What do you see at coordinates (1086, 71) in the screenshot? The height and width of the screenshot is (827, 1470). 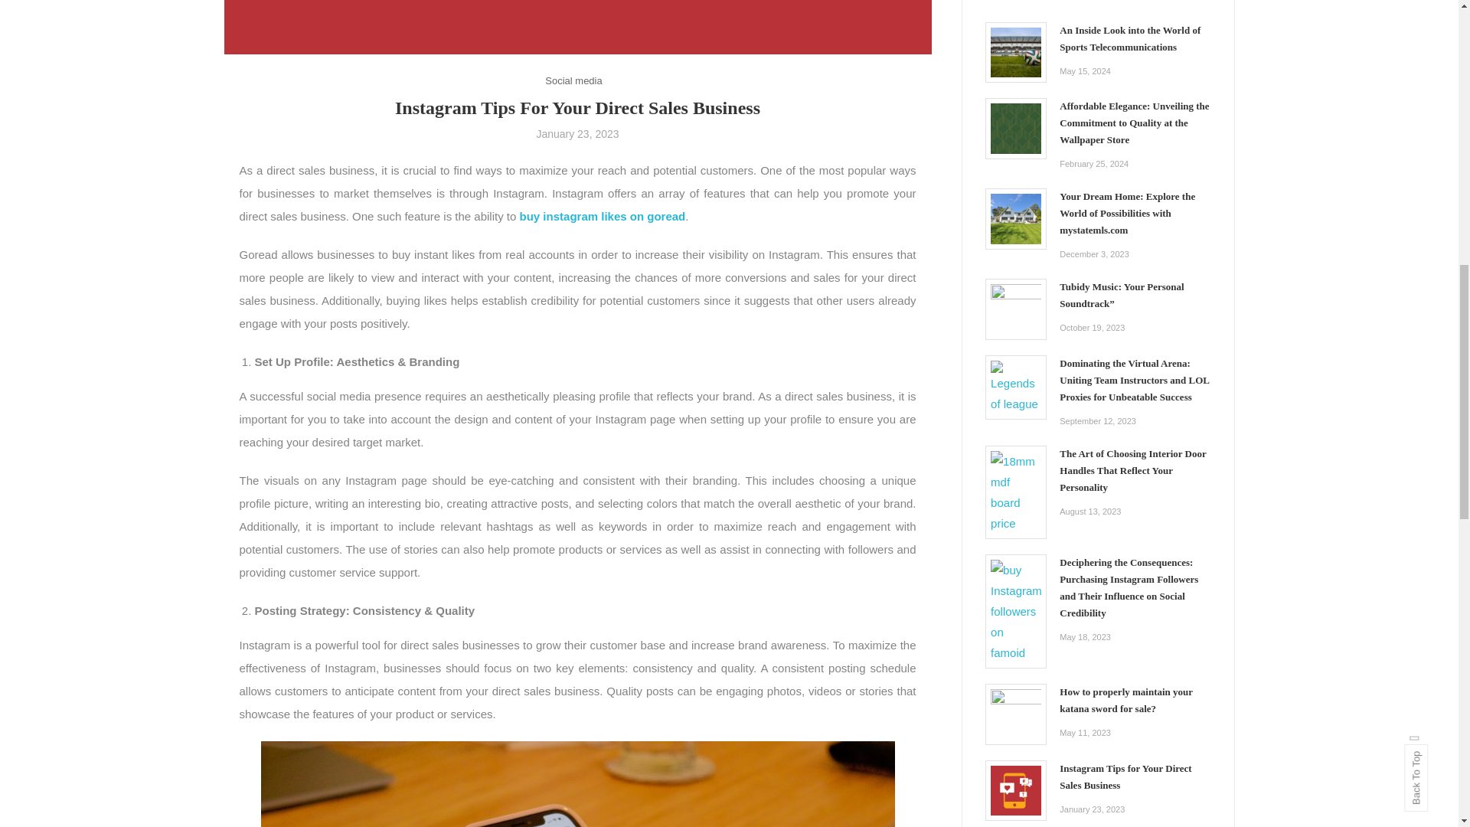 I see `May 15, 2024` at bounding box center [1086, 71].